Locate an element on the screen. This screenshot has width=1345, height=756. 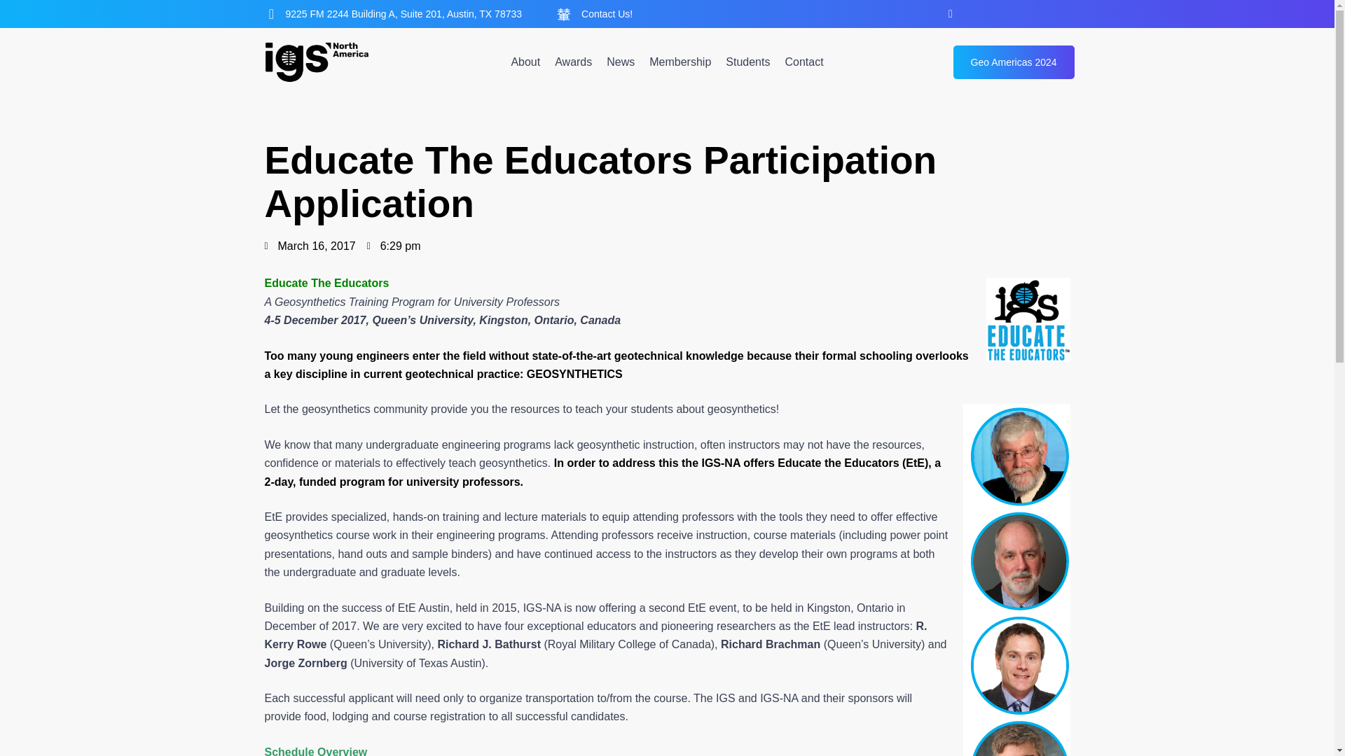
Students is located at coordinates (747, 62).